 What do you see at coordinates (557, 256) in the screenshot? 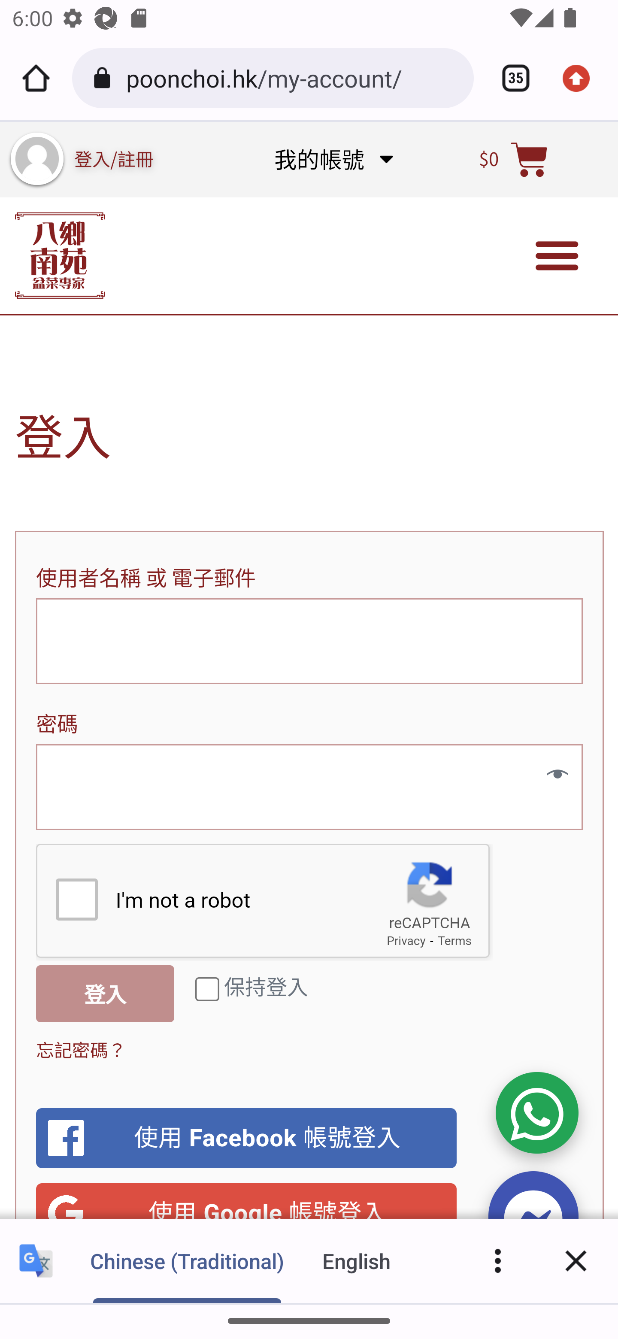
I see `選單切換` at bounding box center [557, 256].